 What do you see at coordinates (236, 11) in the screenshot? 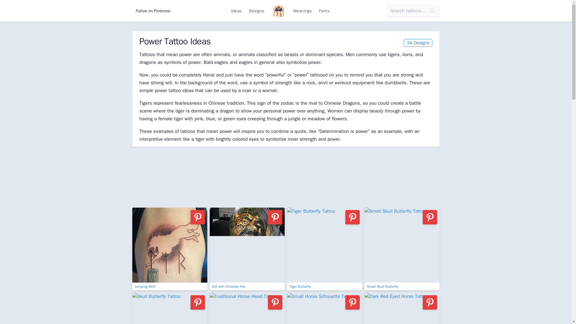
I see `Ideas` at bounding box center [236, 11].